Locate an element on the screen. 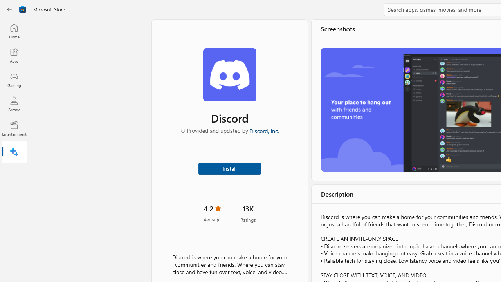  4.2 stars. Click to skip to ratings and reviews is located at coordinates (212, 213).